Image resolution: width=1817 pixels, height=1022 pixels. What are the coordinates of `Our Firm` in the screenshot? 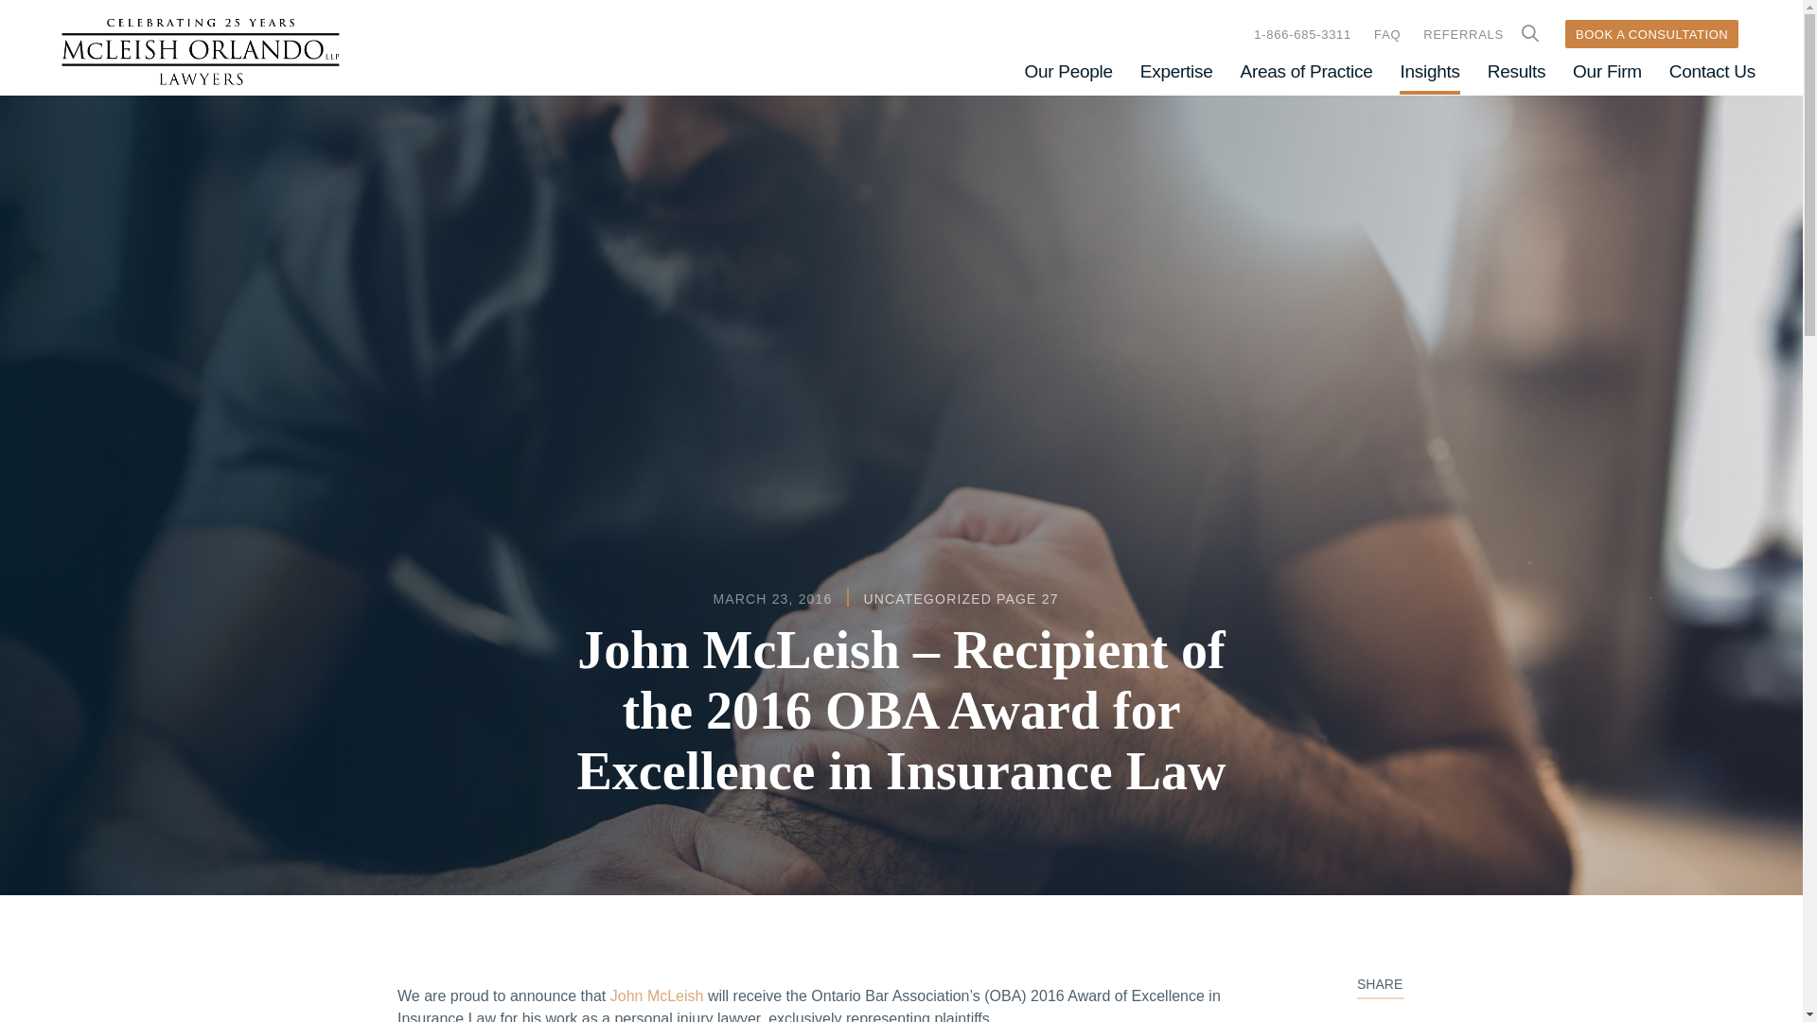 It's located at (1607, 71).